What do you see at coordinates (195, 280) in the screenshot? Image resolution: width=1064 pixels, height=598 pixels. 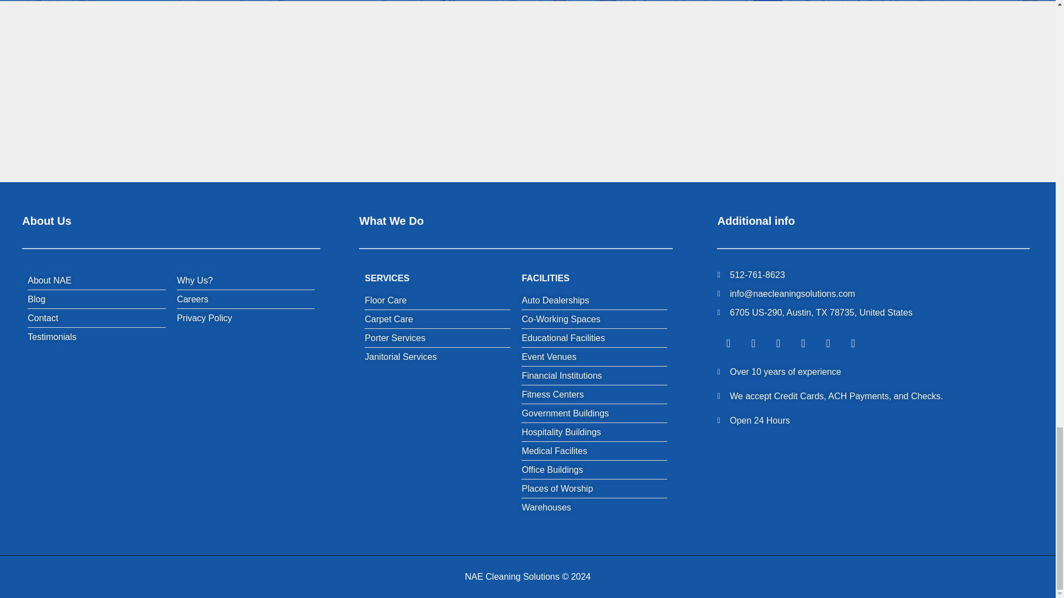 I see `Why Us?` at bounding box center [195, 280].